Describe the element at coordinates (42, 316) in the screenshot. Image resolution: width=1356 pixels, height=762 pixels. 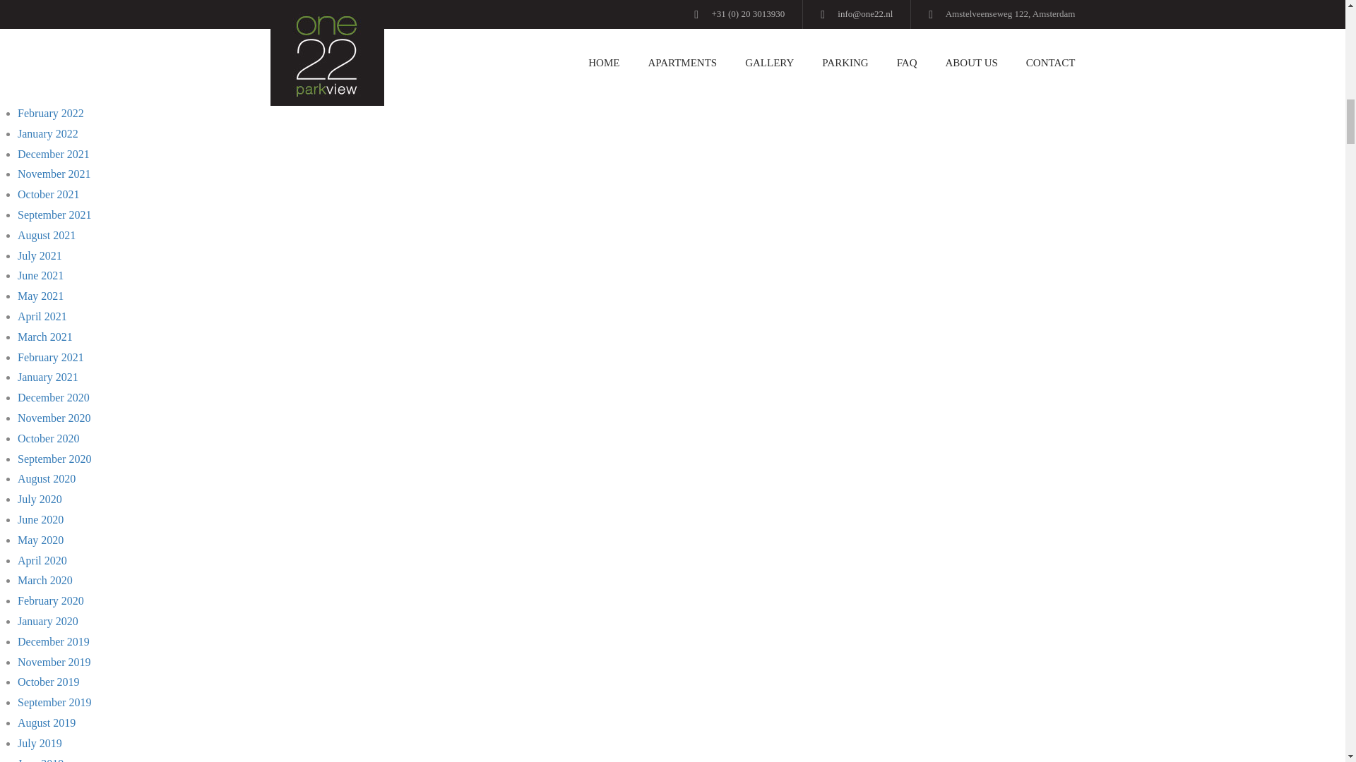
I see `April 2021` at that location.